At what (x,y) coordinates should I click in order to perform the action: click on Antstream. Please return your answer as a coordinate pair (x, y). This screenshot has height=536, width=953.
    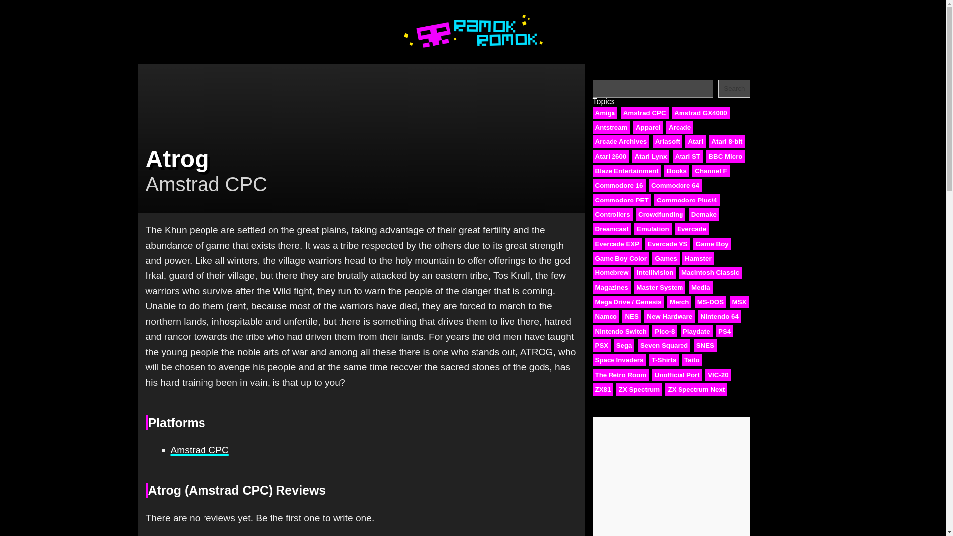
    Looking at the image, I should click on (612, 127).